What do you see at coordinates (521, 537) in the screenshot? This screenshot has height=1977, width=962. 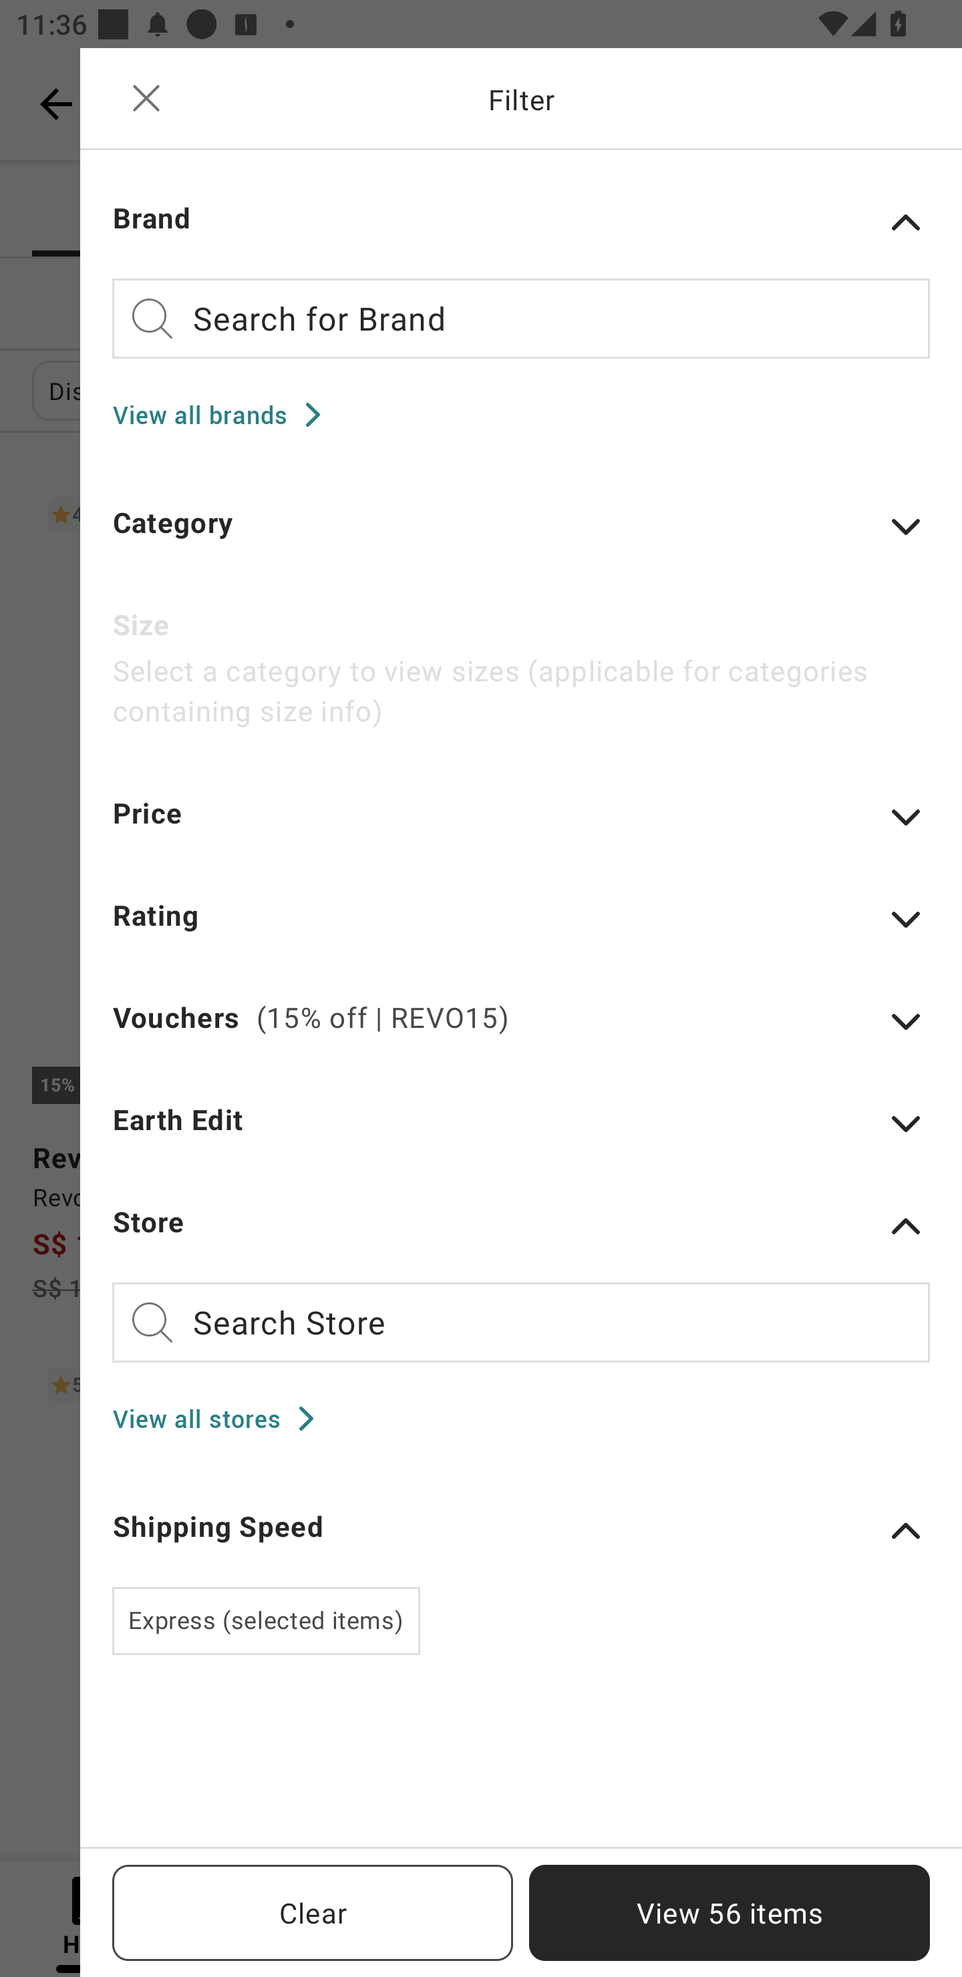 I see `Category` at bounding box center [521, 537].